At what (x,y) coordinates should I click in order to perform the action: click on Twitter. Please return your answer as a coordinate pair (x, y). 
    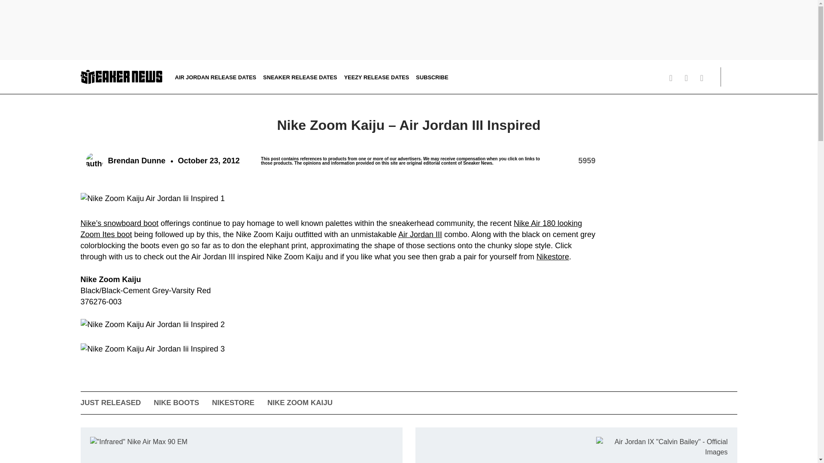
    Looking at the image, I should click on (674, 78).